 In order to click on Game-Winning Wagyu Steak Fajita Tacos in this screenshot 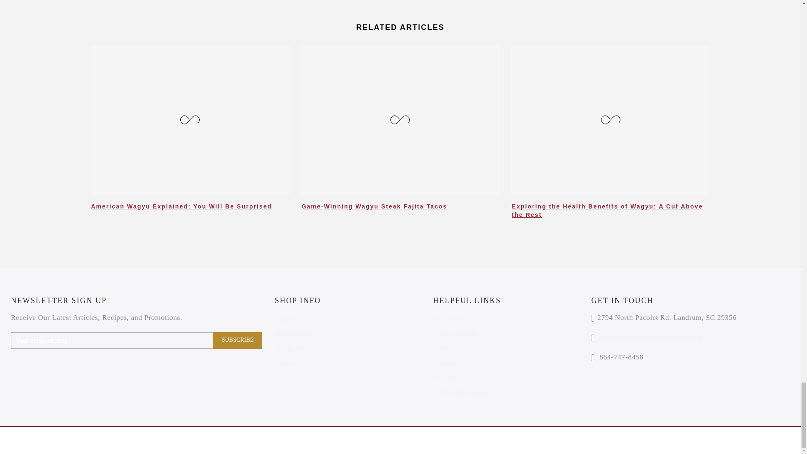, I will do `click(374, 206)`.